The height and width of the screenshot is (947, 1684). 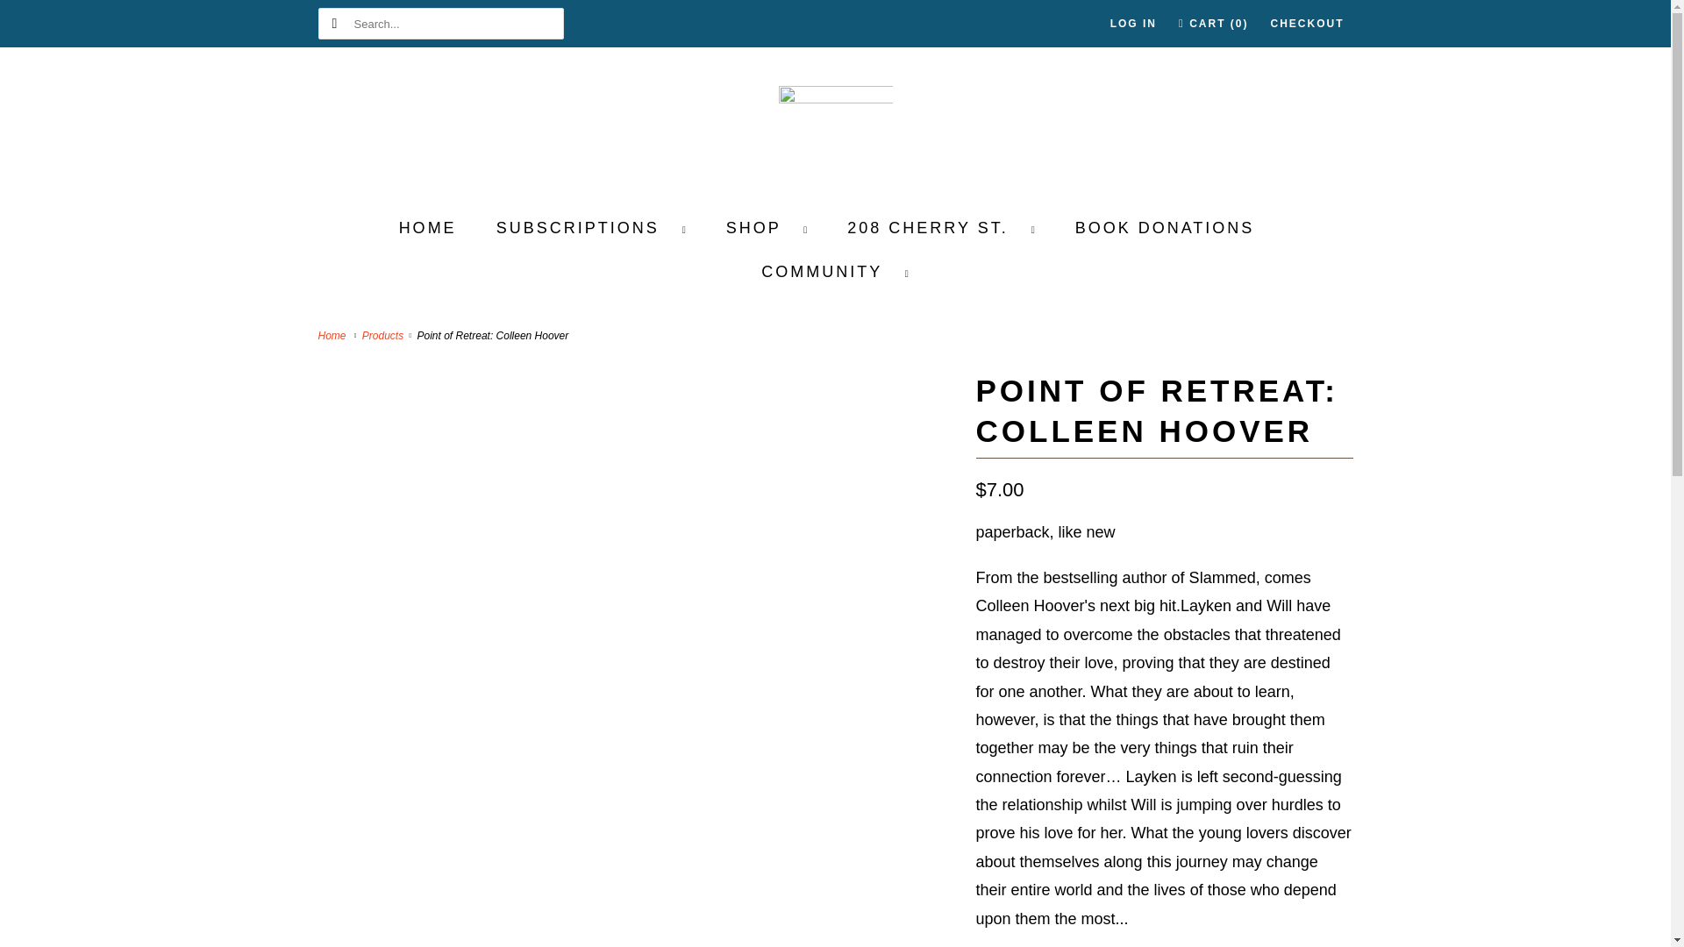 What do you see at coordinates (835, 130) in the screenshot?
I see `Recycle Read Repeat` at bounding box center [835, 130].